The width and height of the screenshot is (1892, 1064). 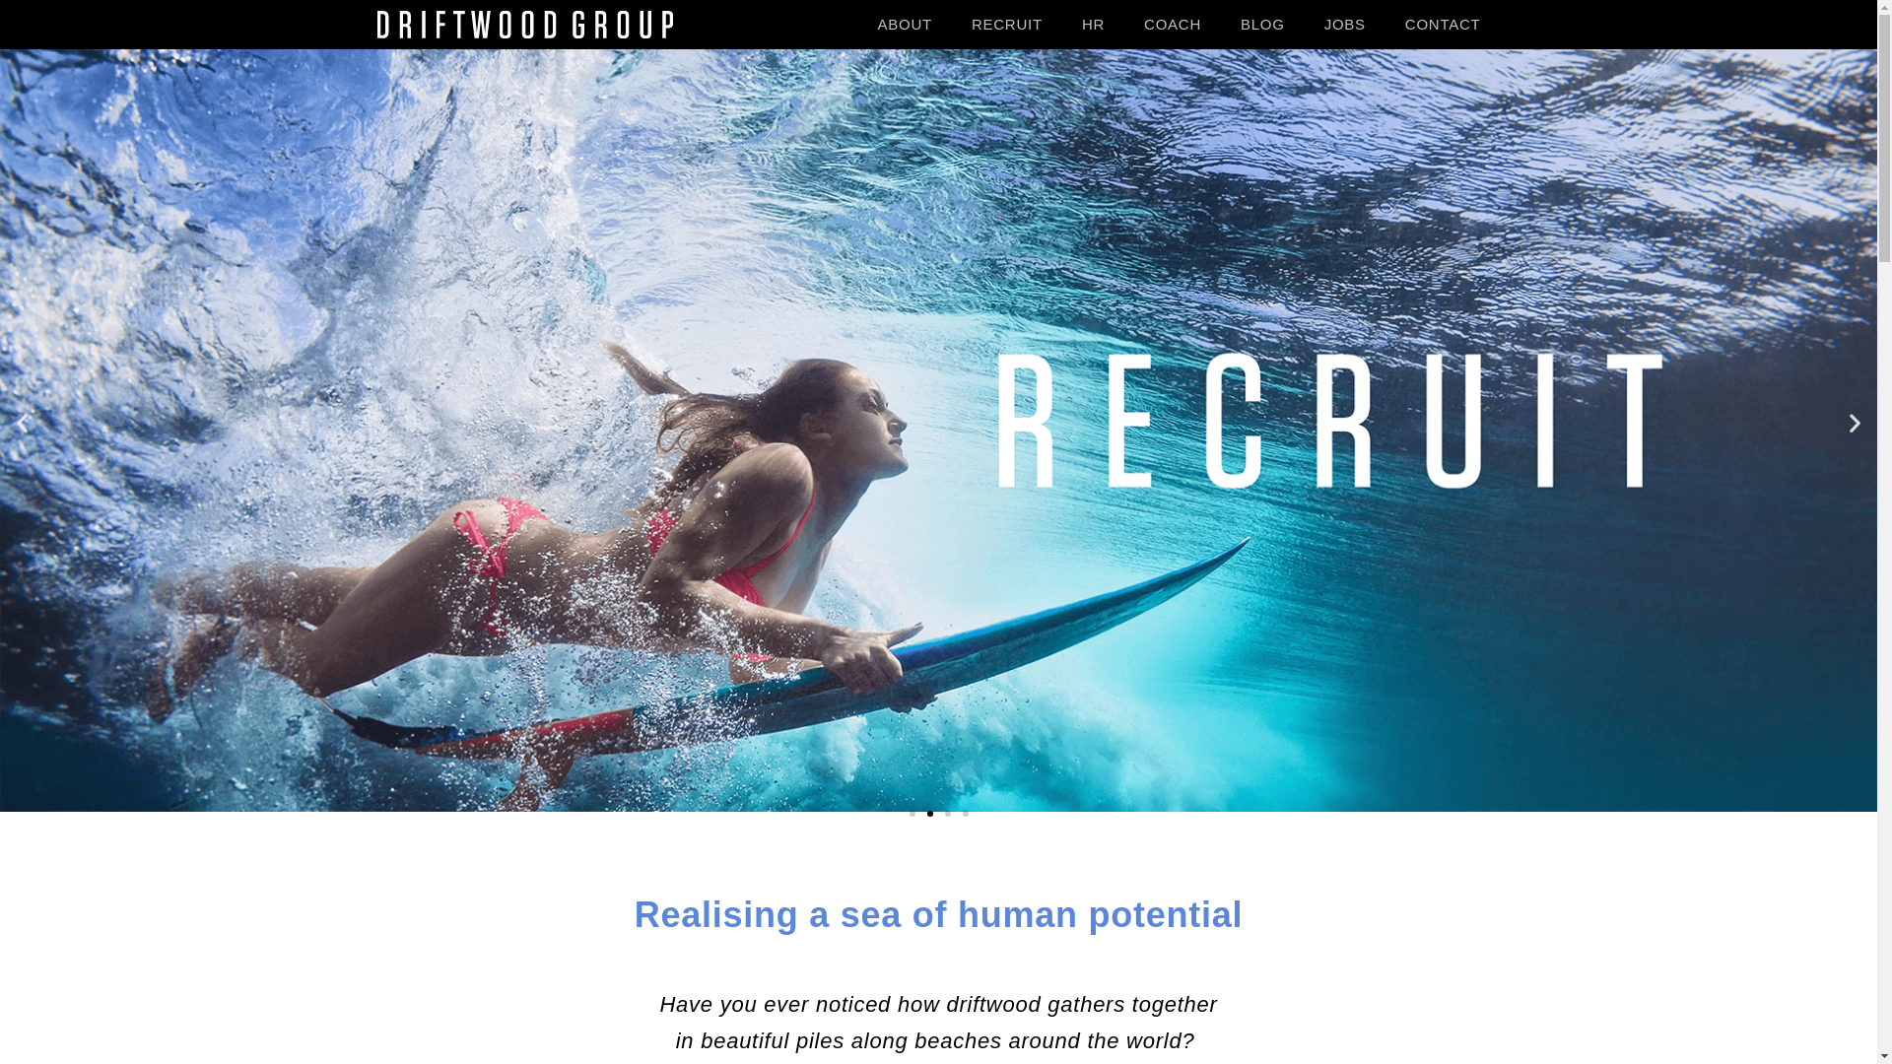 What do you see at coordinates (1094, 25) in the screenshot?
I see `HR` at bounding box center [1094, 25].